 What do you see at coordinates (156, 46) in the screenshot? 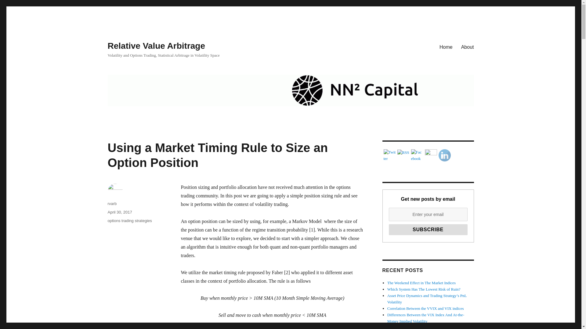
I see `Relative Value Arbitrage` at bounding box center [156, 46].